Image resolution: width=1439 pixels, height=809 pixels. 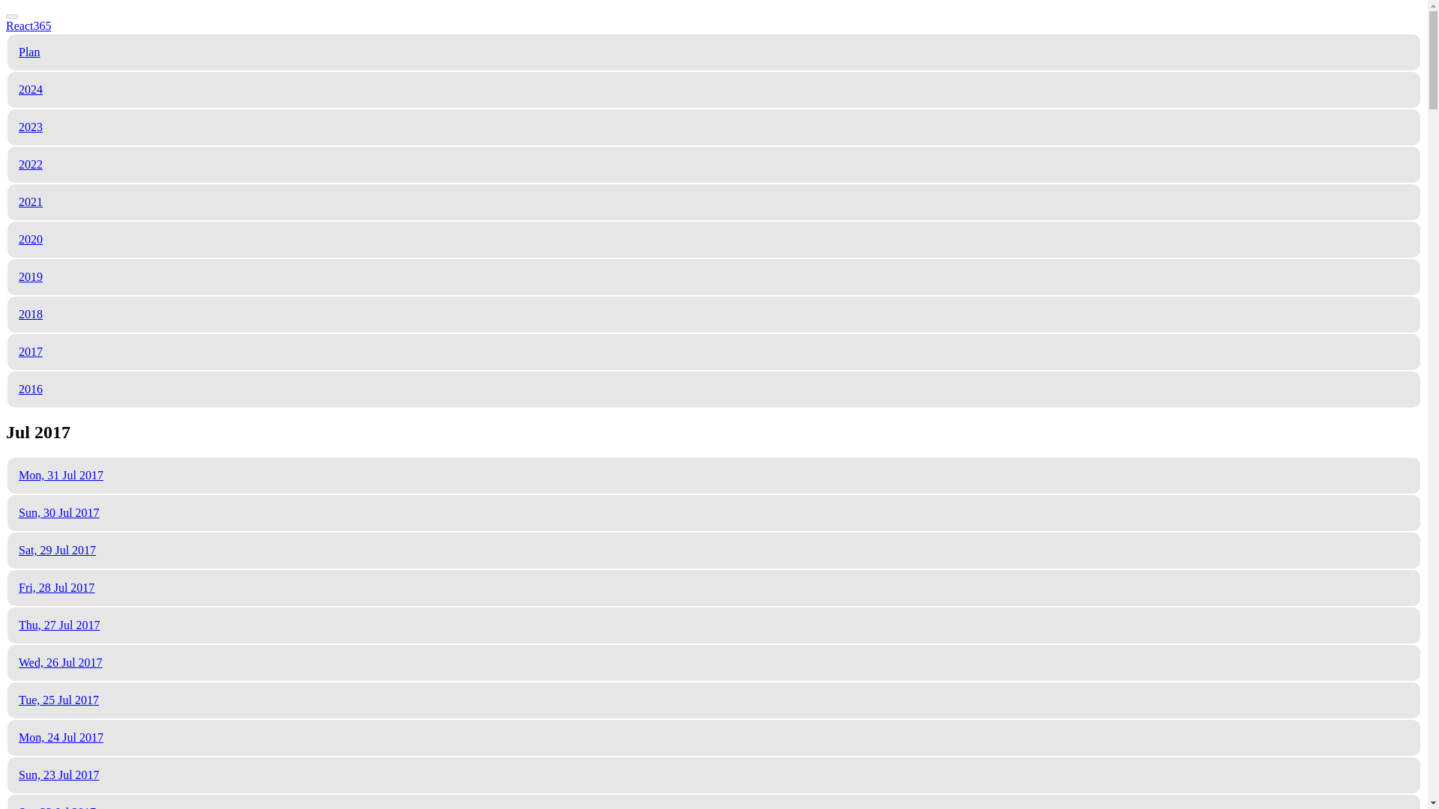 I want to click on 2023, so click(x=30, y=127).